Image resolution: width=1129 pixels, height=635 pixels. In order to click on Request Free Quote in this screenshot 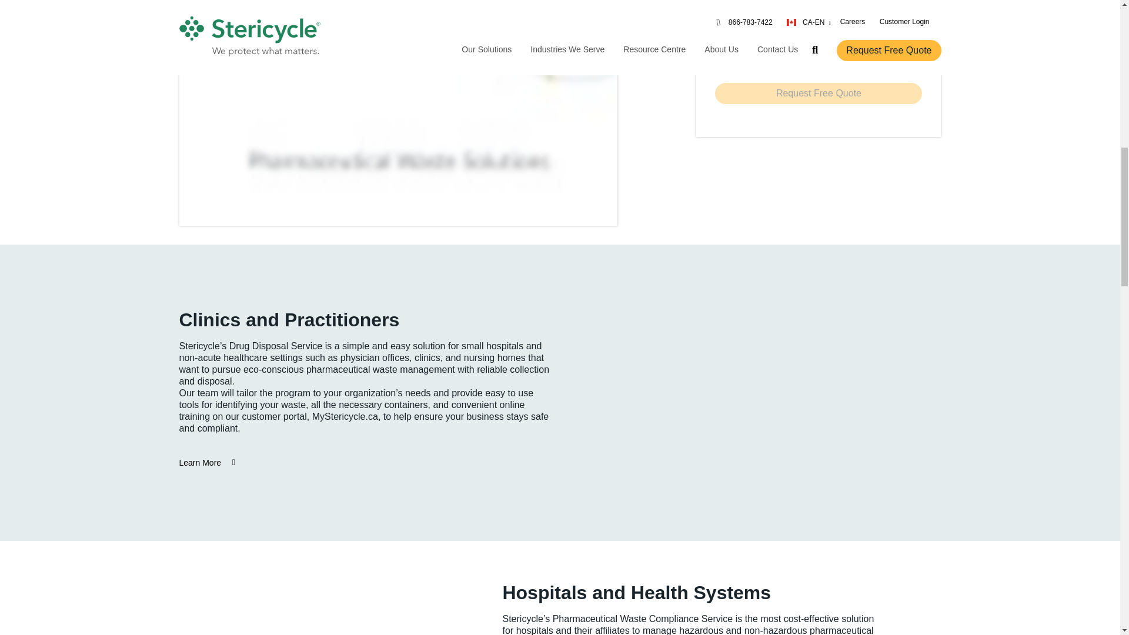, I will do `click(819, 93)`.